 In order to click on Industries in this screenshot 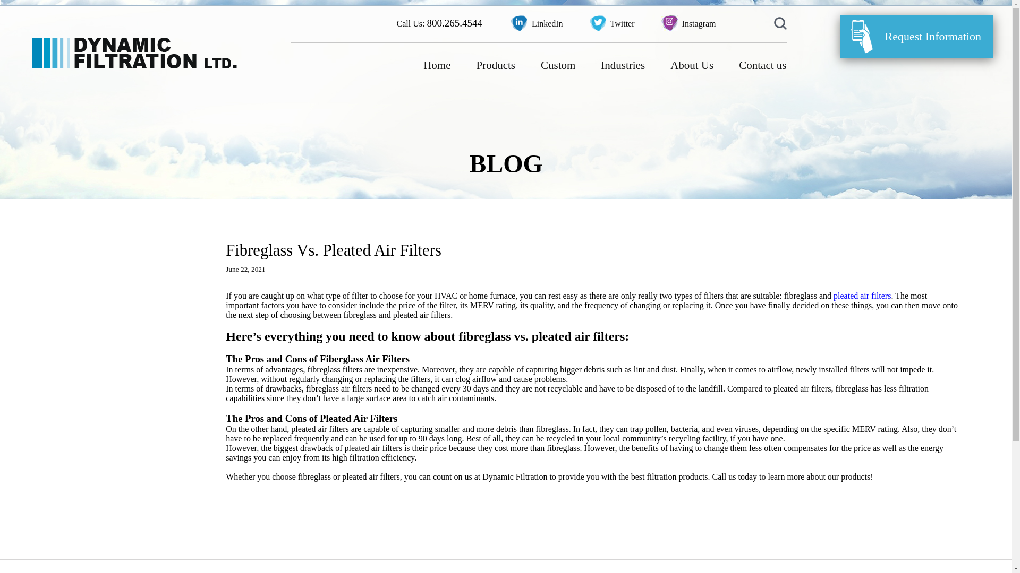, I will do `click(623, 65)`.